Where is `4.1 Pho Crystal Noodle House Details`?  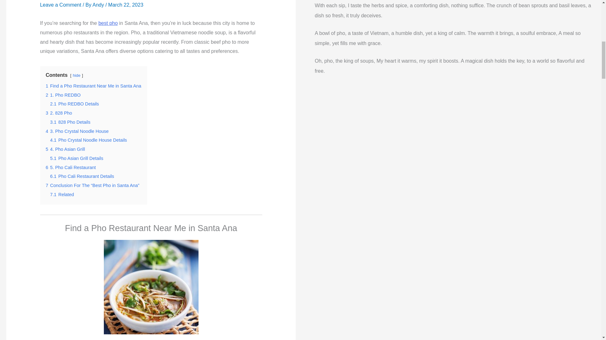 4.1 Pho Crystal Noodle House Details is located at coordinates (89, 140).